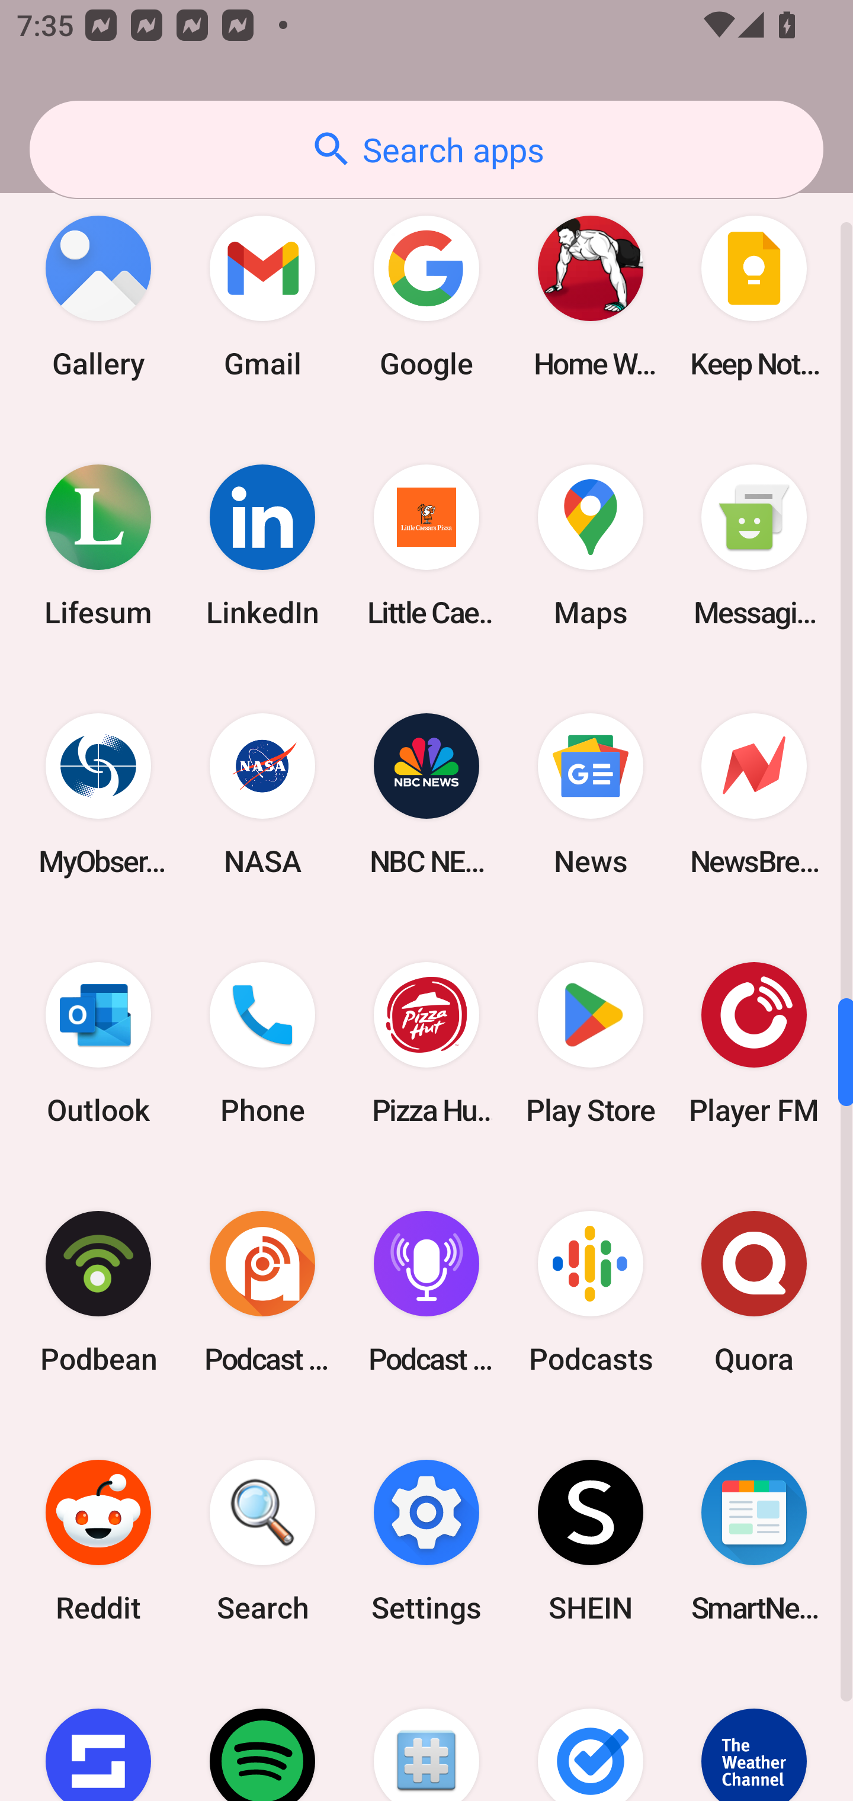  What do you see at coordinates (426, 1733) in the screenshot?
I see `Superuser` at bounding box center [426, 1733].